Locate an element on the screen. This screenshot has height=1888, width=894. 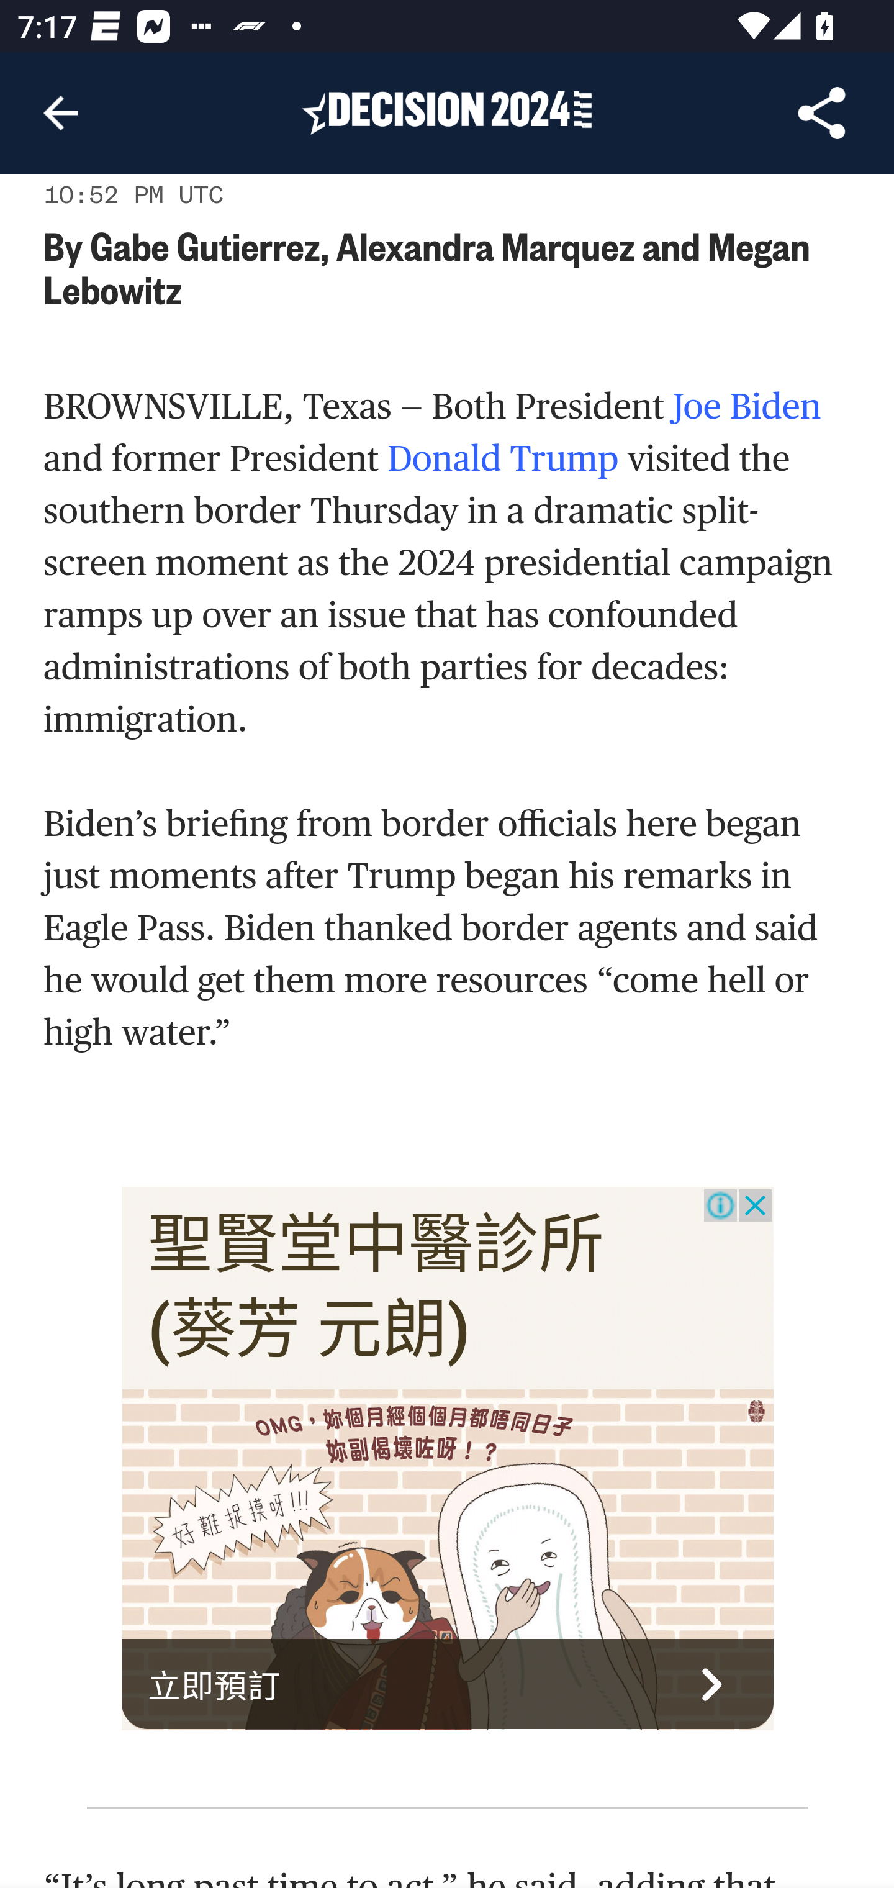
Header, Decision 2024 is located at coordinates (447, 112).